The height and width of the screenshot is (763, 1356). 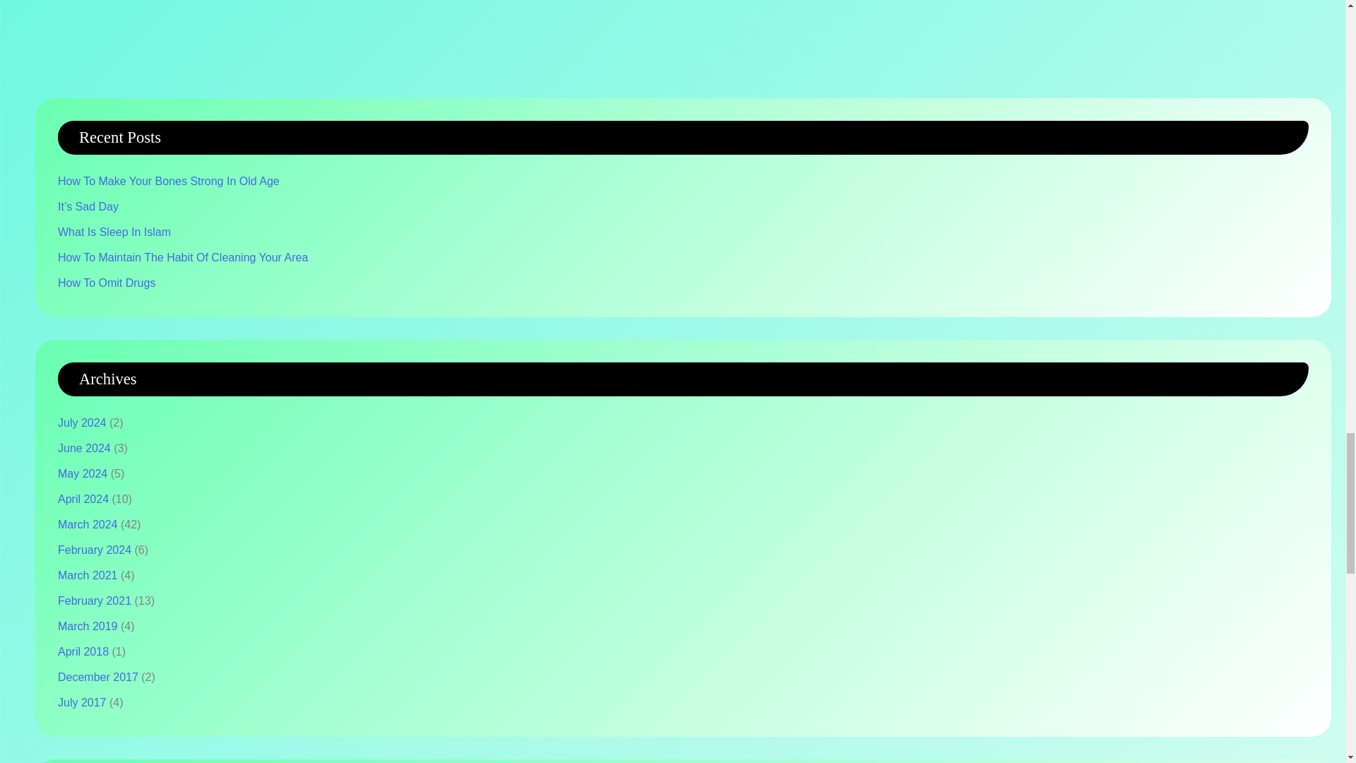 What do you see at coordinates (83, 499) in the screenshot?
I see `April 2024` at bounding box center [83, 499].